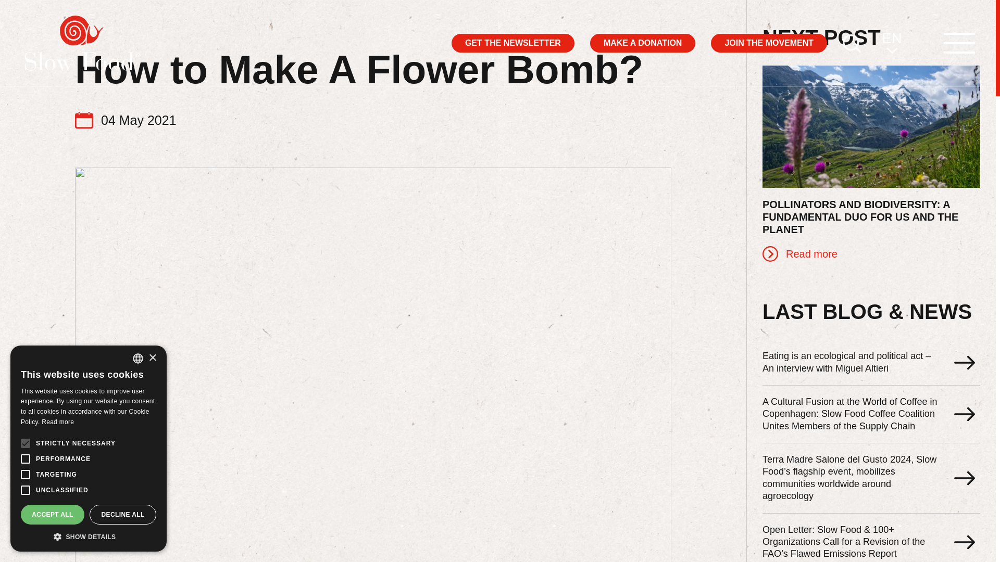 This screenshot has width=1000, height=562. What do you see at coordinates (512, 43) in the screenshot?
I see `GET THE NEWSLETTER` at bounding box center [512, 43].